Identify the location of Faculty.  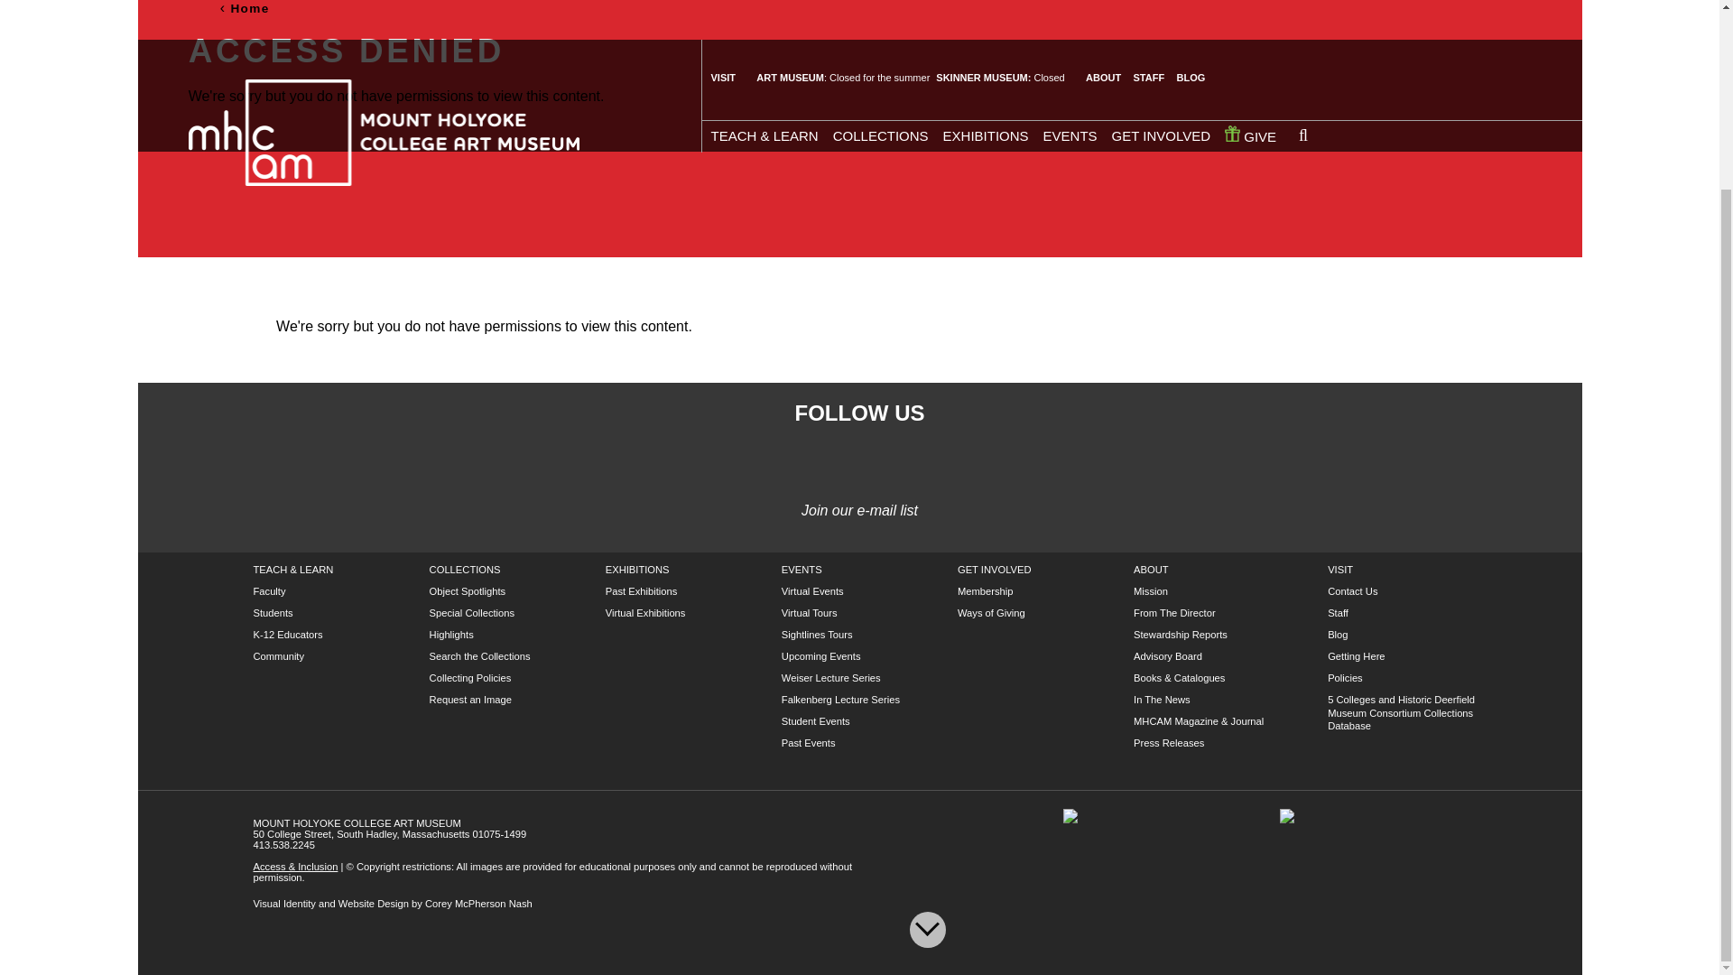
(269, 590).